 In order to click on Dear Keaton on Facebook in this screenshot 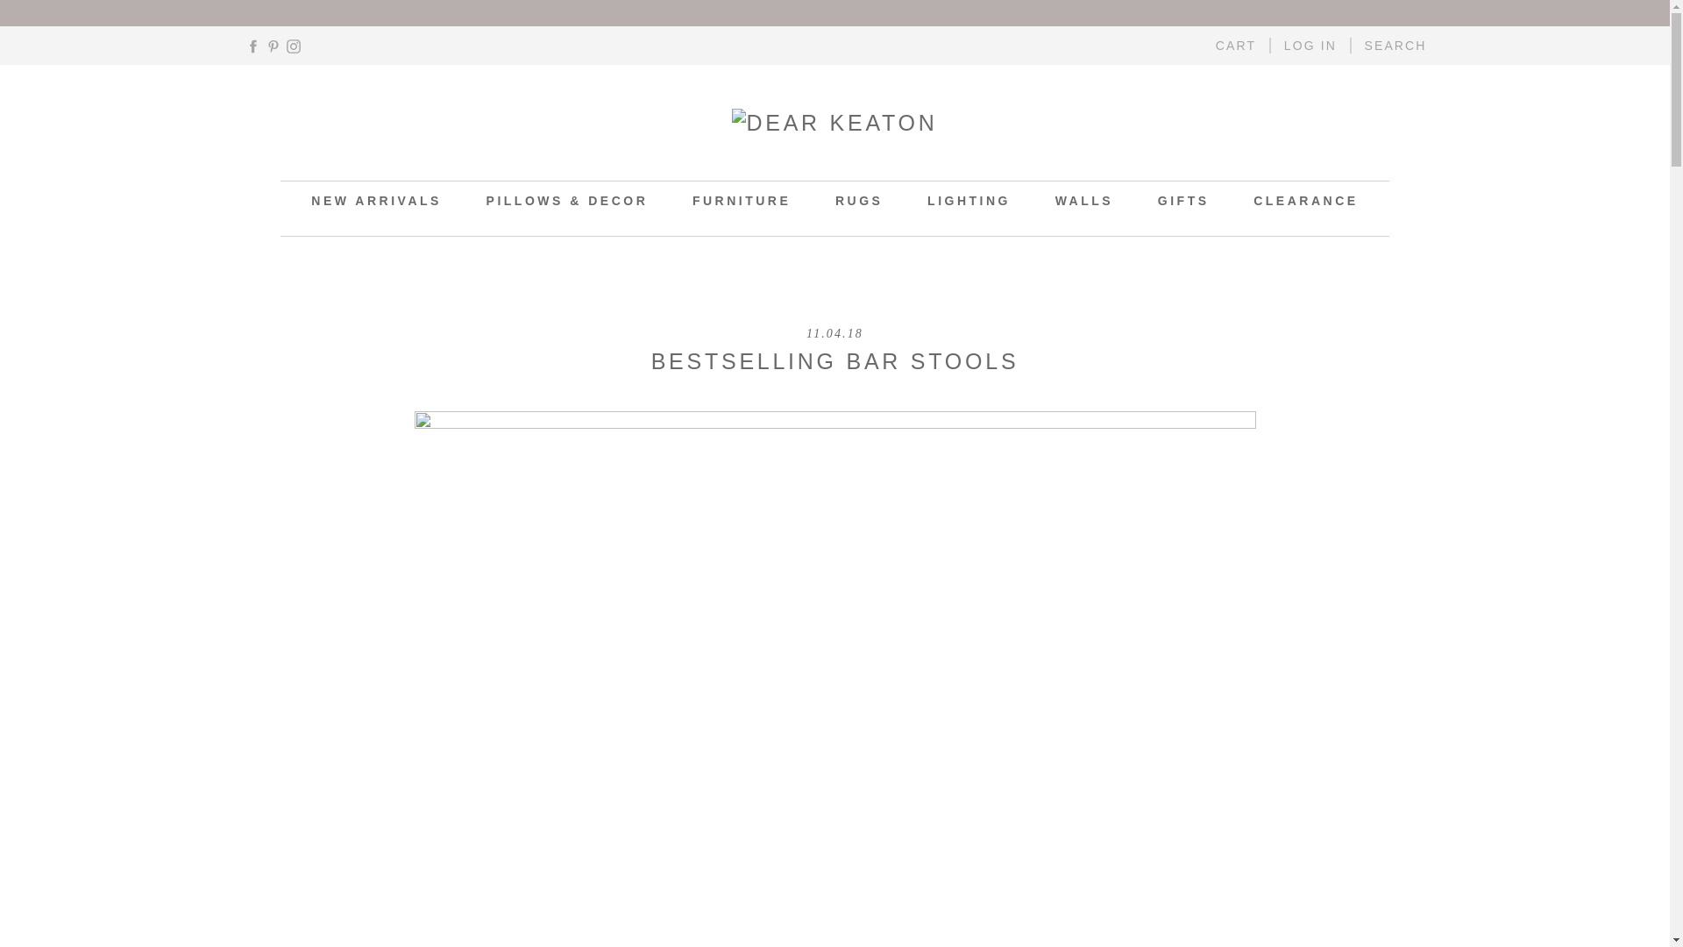, I will do `click(252, 46)`.